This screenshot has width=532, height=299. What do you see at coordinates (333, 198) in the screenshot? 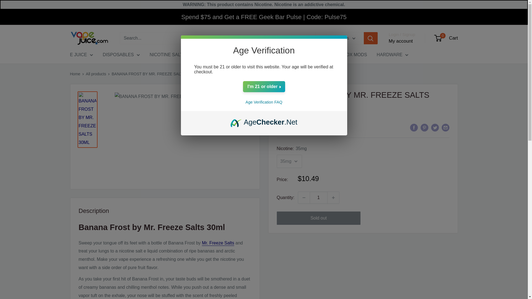
I see `Increase quantity by 1` at bounding box center [333, 198].